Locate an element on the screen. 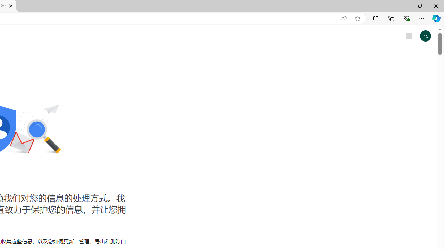 The image size is (444, 249). Collections is located at coordinates (391, 18).